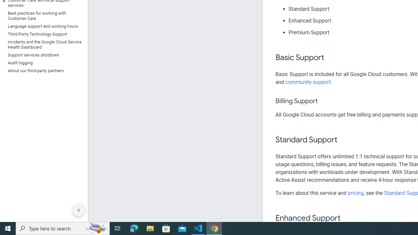 This screenshot has height=235, width=418. I want to click on Best practices for working with Customer Care, so click(42, 16).